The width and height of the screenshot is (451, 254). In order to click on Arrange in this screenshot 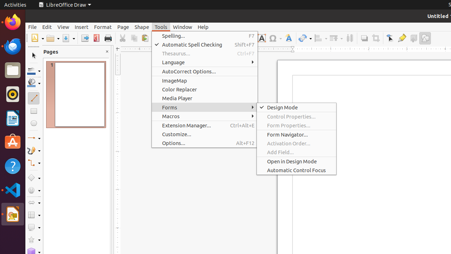, I will do `click(336, 38)`.